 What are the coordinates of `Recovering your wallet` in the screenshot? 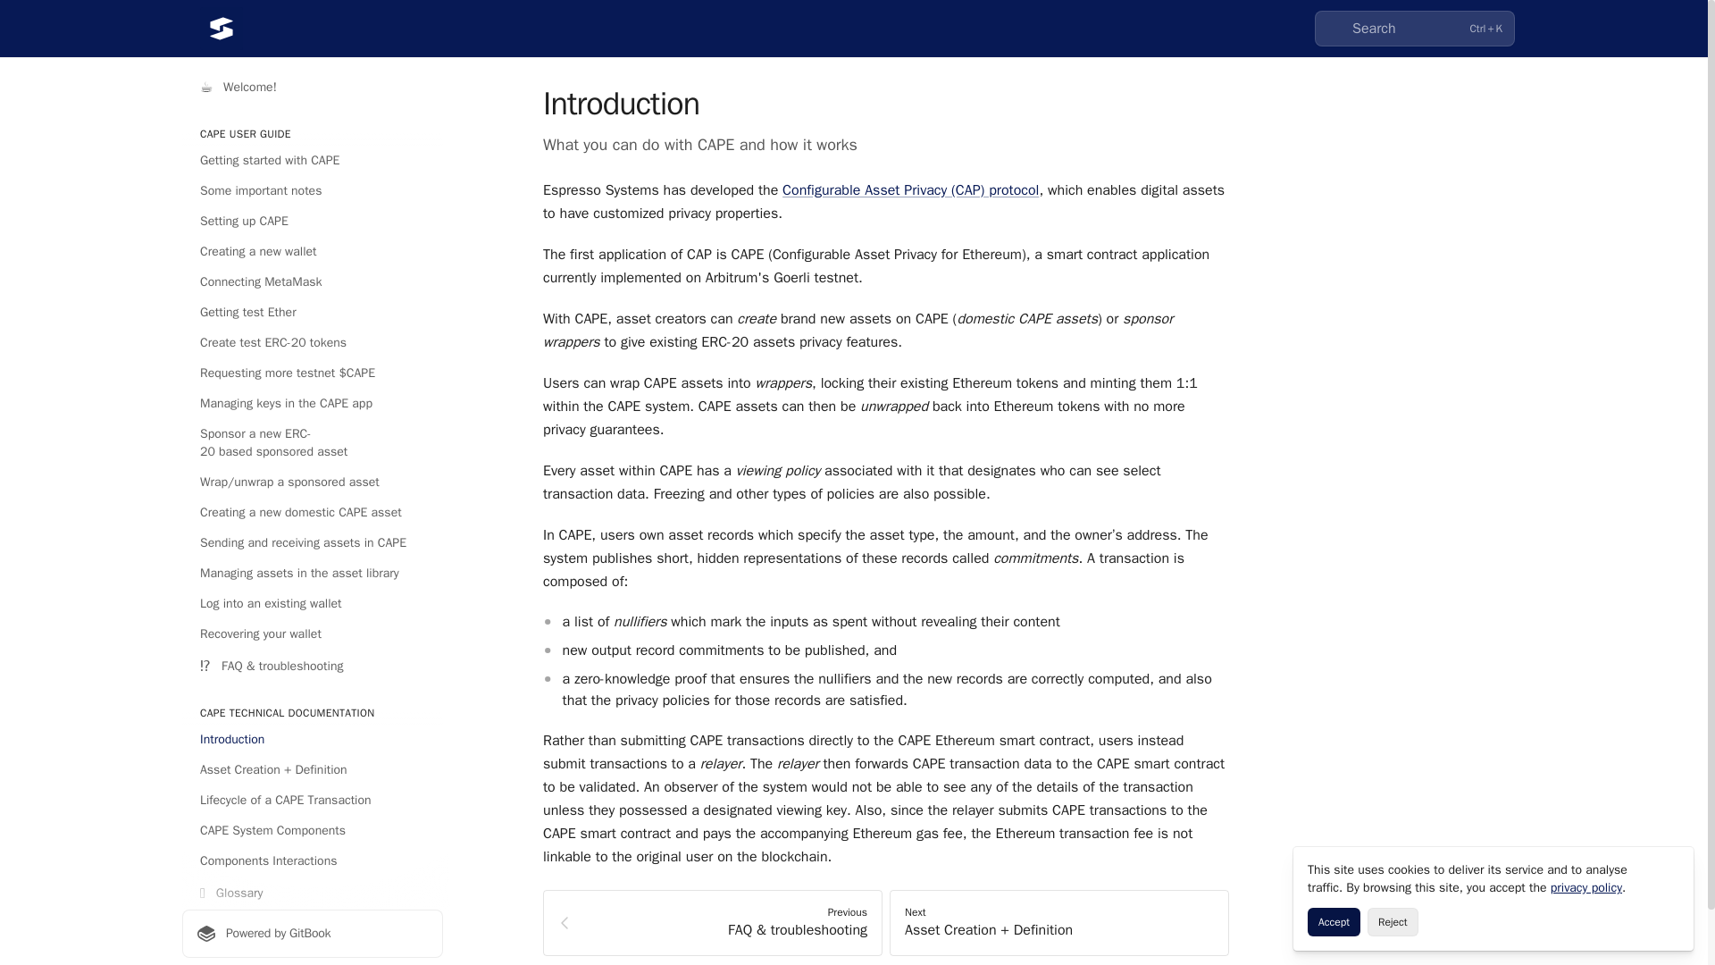 It's located at (312, 634).